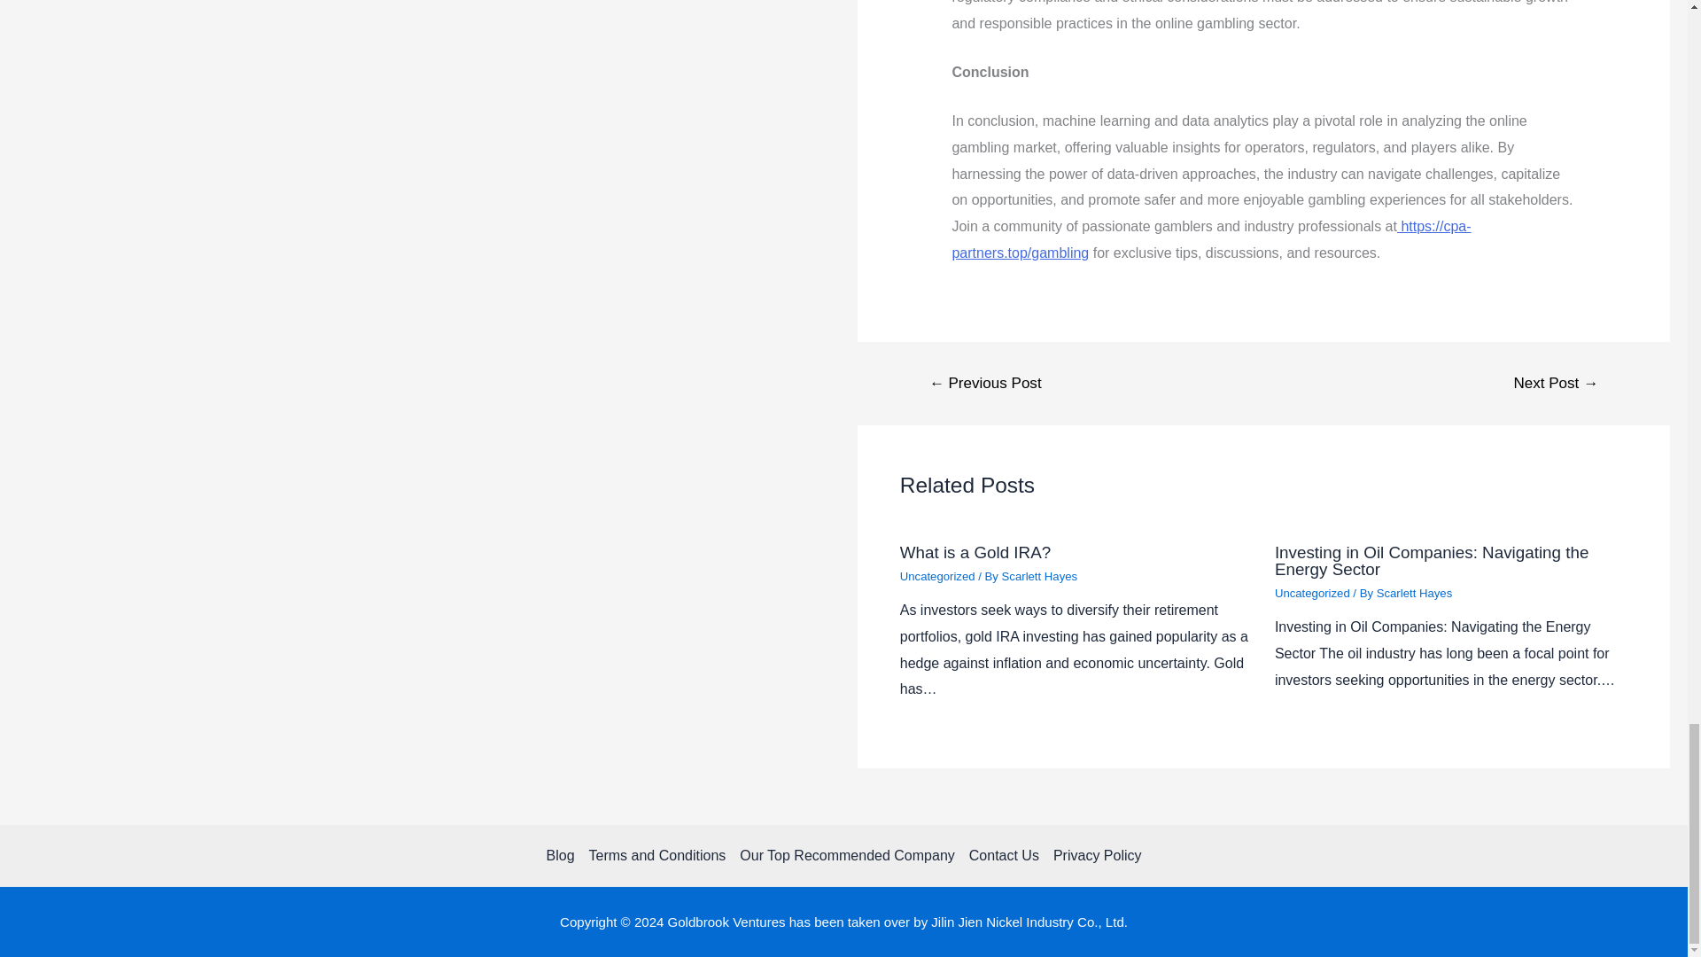  Describe the element at coordinates (1414, 594) in the screenshot. I see `View all posts by Scarlett Hayes` at that location.